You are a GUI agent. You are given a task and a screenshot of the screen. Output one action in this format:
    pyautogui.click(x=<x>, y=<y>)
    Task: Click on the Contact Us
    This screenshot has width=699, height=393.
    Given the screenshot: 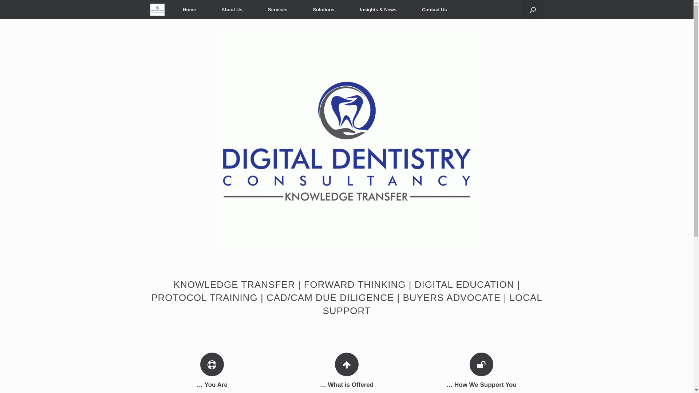 What is the action you would take?
    pyautogui.click(x=435, y=9)
    